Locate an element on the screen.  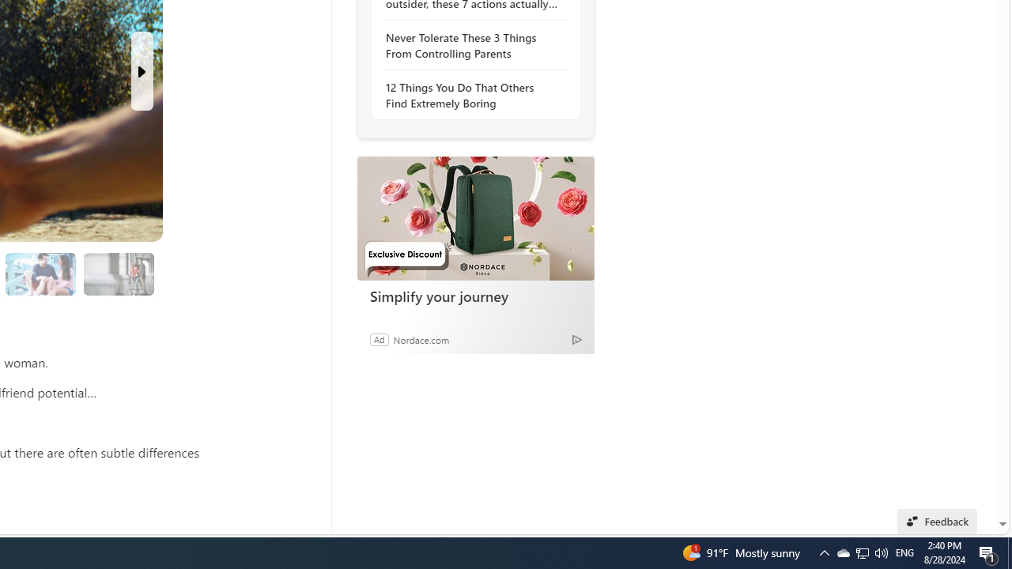
tab-0 is located at coordinates (386, 139).